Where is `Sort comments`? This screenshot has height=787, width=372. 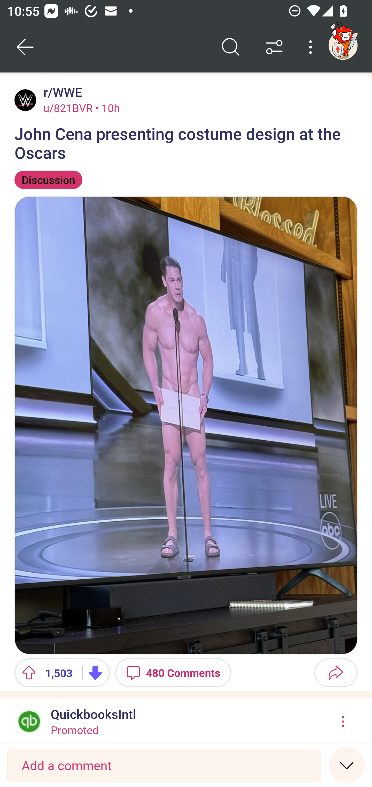
Sort comments is located at coordinates (274, 47).